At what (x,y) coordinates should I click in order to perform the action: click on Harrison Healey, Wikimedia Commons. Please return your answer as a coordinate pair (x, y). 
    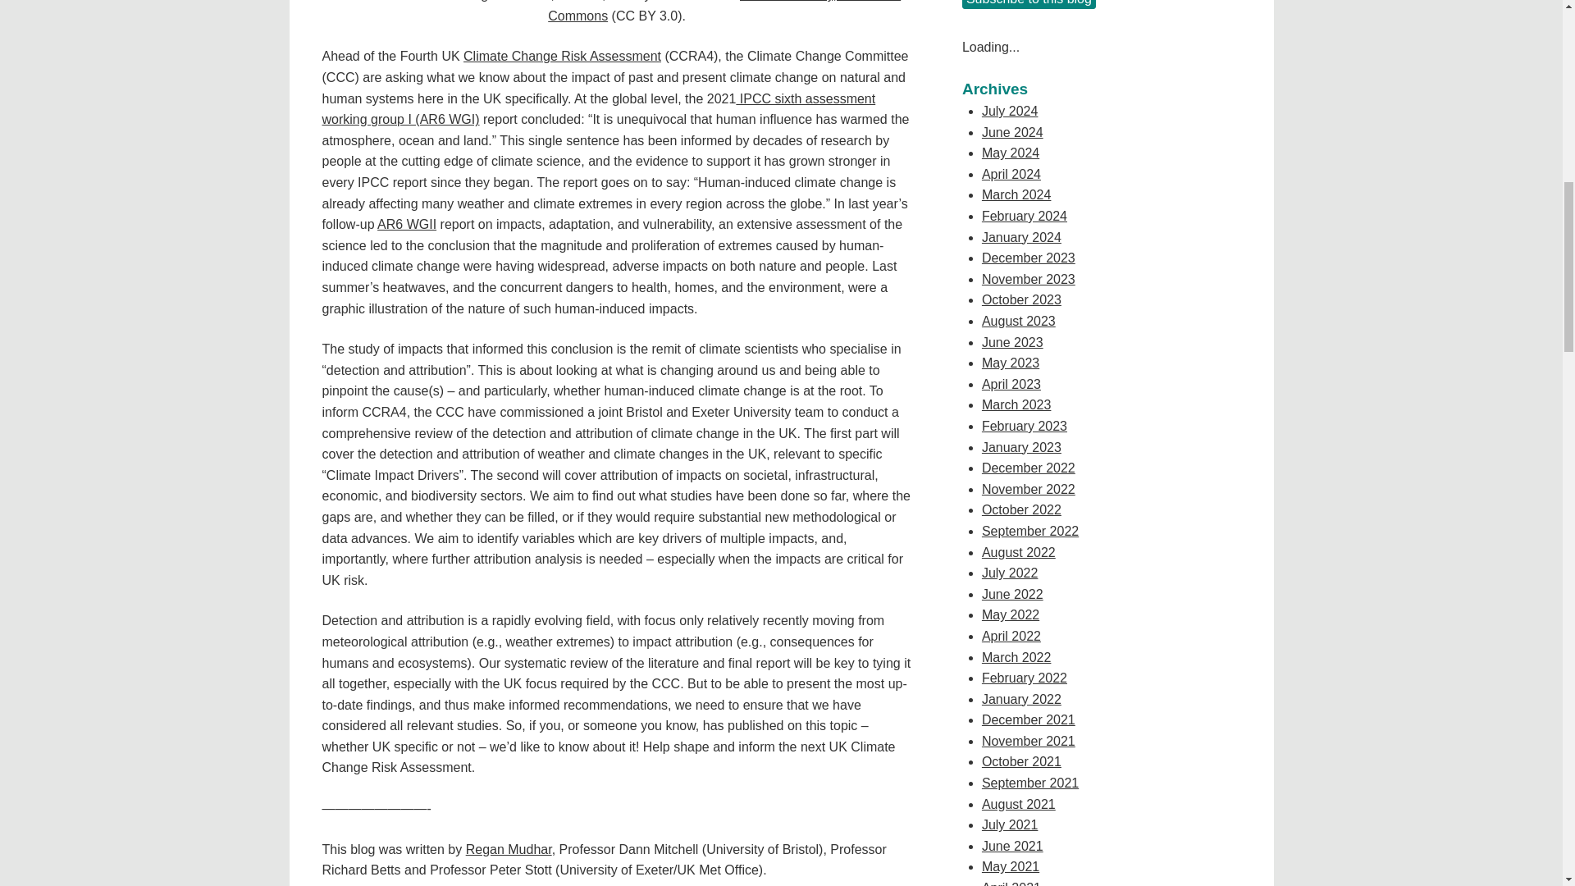
    Looking at the image, I should click on (724, 11).